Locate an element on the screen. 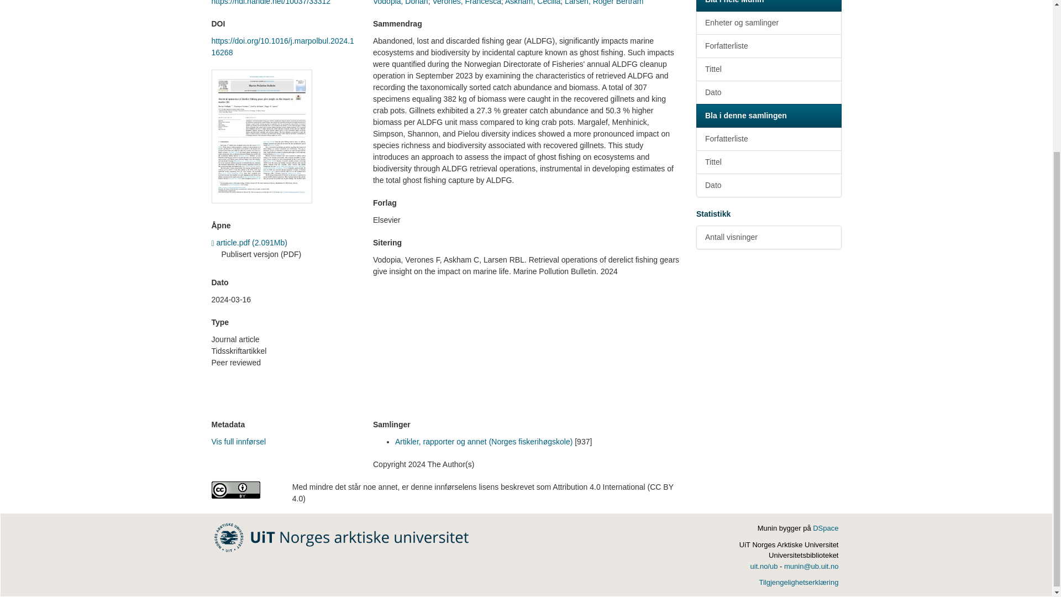 Image resolution: width=1061 pixels, height=597 pixels. Askham, Cecilia is located at coordinates (532, 2).